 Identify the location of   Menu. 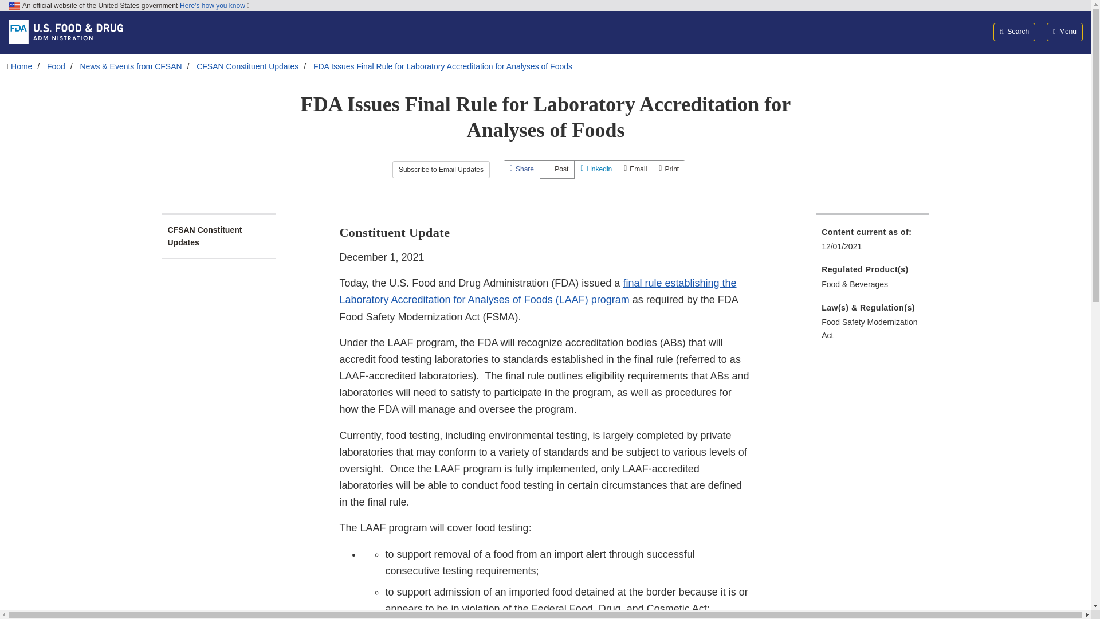
(1064, 32).